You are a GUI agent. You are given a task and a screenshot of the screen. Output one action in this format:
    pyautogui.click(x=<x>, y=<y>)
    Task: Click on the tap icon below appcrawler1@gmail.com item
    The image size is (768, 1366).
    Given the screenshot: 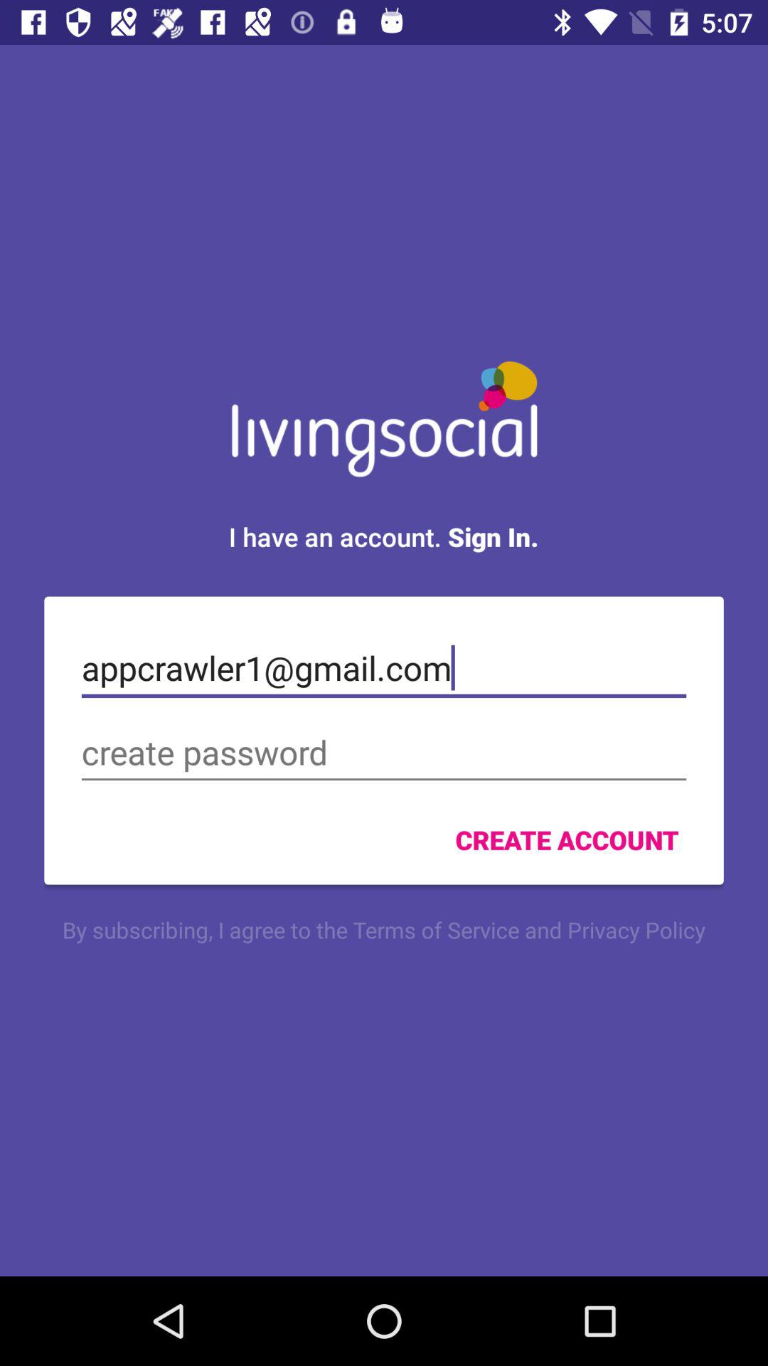 What is the action you would take?
    pyautogui.click(x=384, y=753)
    